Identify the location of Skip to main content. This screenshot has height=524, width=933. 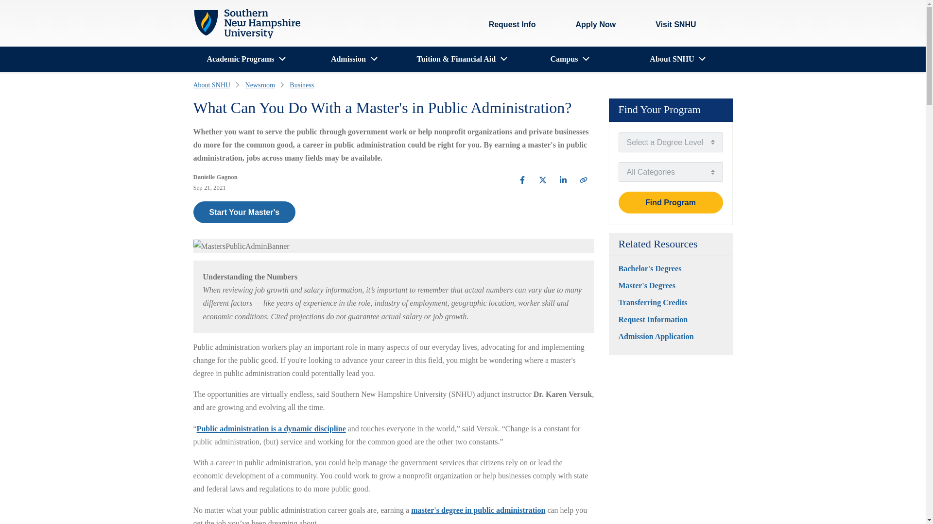
(202, 7).